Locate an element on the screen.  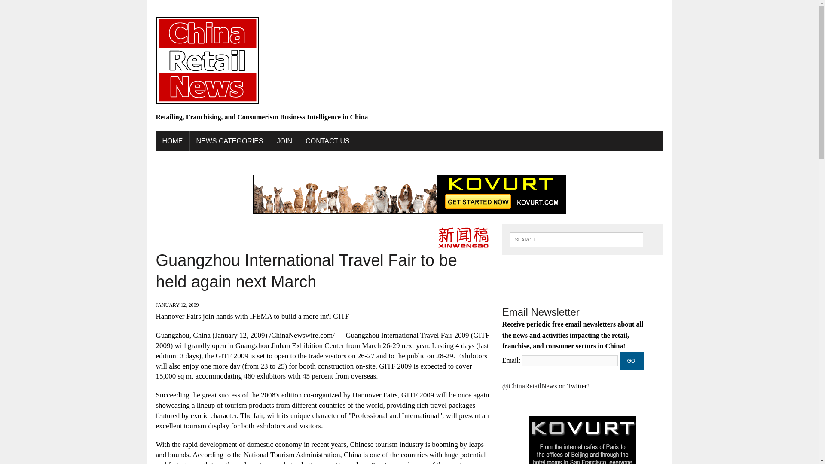
Search is located at coordinates (43, 8).